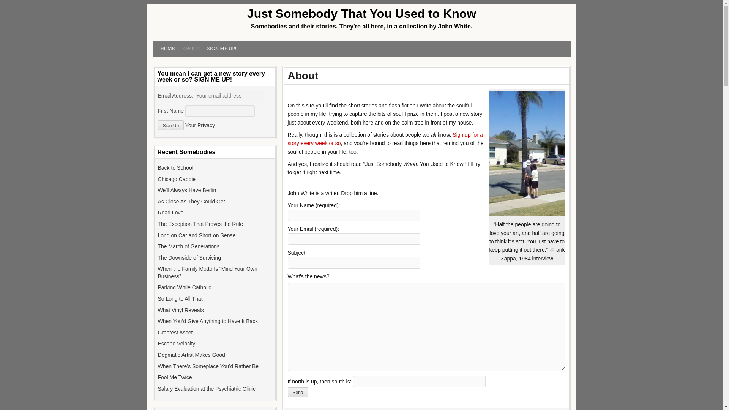 The width and height of the screenshot is (729, 410). Describe the element at coordinates (207, 389) in the screenshot. I see `Salary Evaluation at the Psychiatric Clinic` at that location.